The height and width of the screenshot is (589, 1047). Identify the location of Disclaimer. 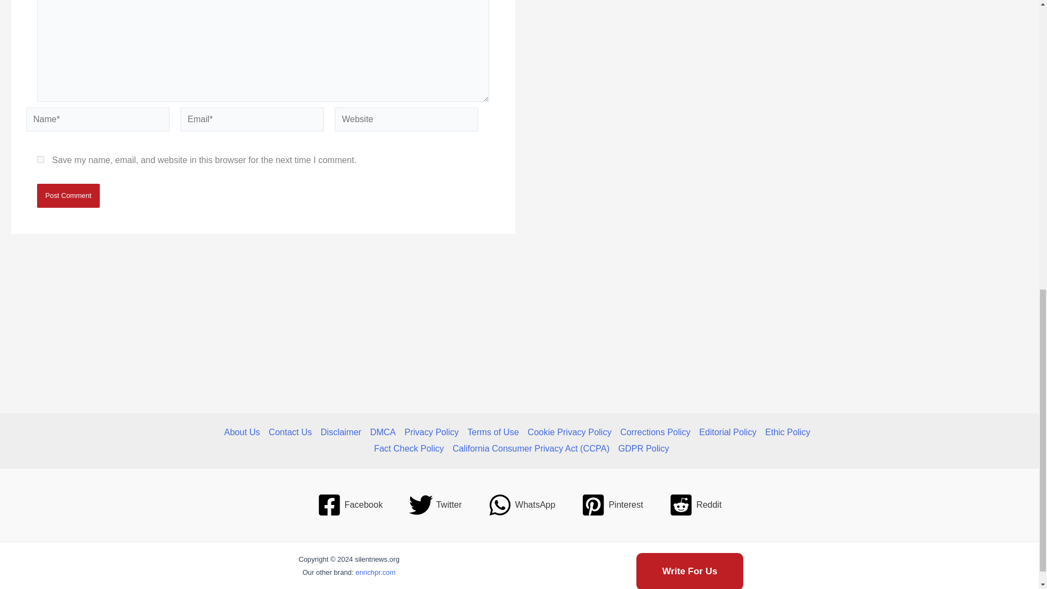
(340, 432).